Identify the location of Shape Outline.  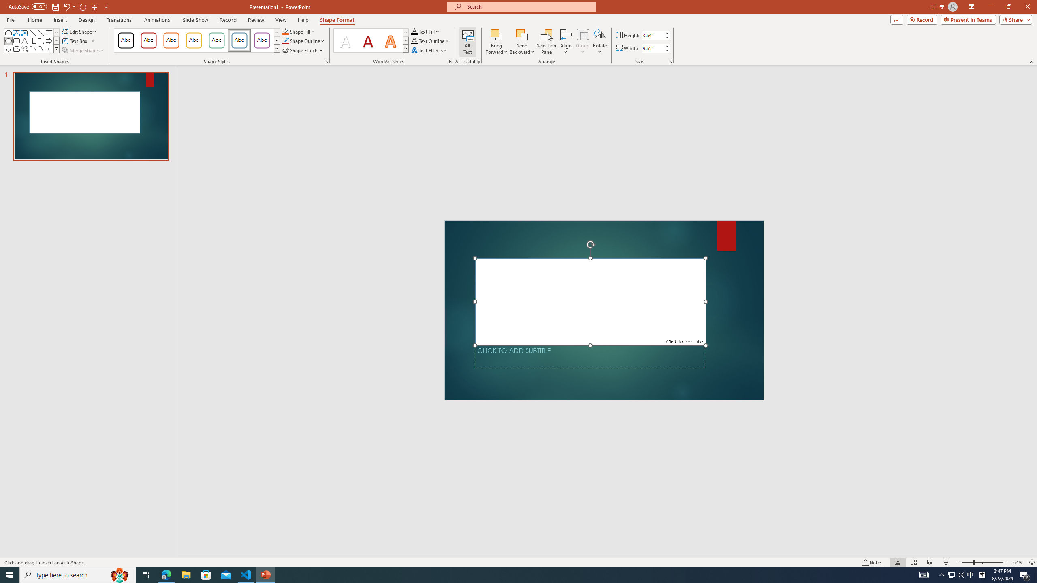
(304, 40).